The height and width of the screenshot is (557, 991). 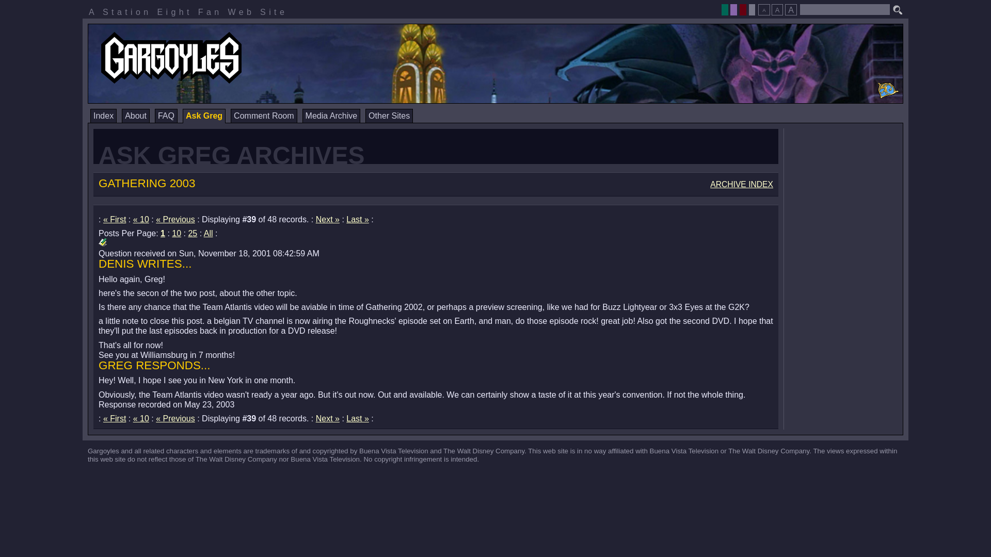 I want to click on Standard Font Size, so click(x=777, y=9).